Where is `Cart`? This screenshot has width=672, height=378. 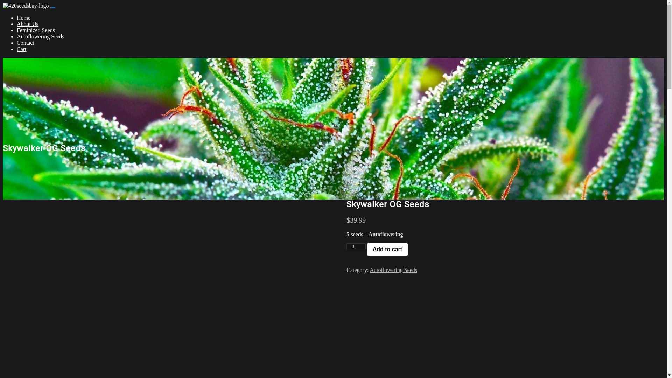
Cart is located at coordinates (22, 49).